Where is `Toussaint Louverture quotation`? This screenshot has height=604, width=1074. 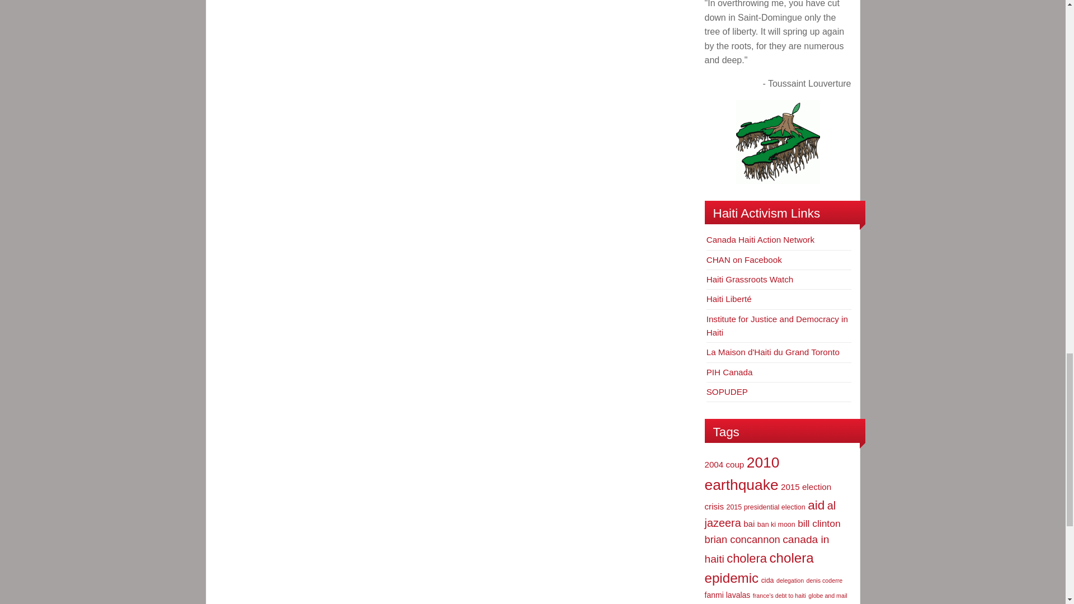
Toussaint Louverture quotation is located at coordinates (778, 142).